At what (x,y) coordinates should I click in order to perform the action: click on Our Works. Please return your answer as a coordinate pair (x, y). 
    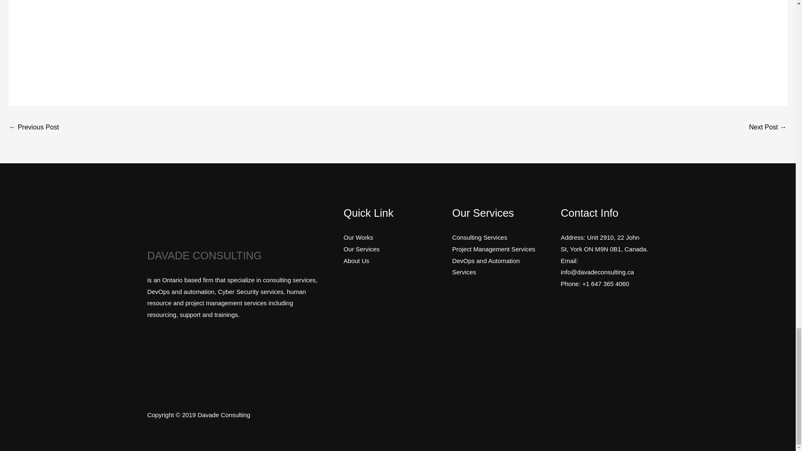
    Looking at the image, I should click on (358, 237).